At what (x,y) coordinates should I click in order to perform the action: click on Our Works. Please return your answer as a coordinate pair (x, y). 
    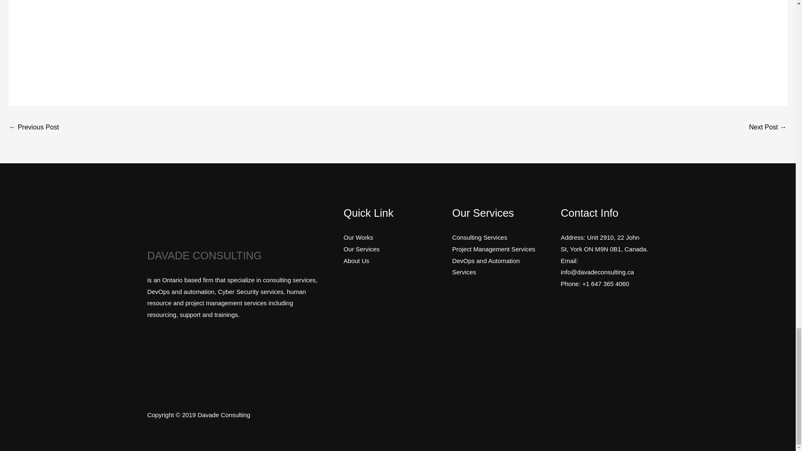
    Looking at the image, I should click on (358, 237).